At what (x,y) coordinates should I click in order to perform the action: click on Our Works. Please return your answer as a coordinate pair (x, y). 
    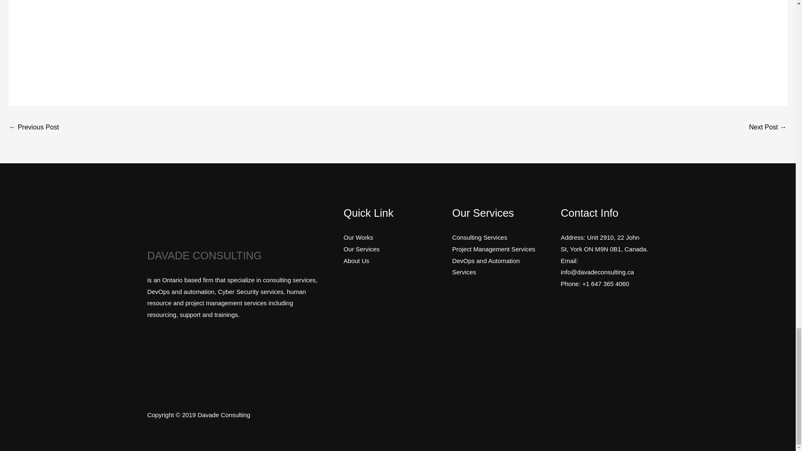
    Looking at the image, I should click on (358, 237).